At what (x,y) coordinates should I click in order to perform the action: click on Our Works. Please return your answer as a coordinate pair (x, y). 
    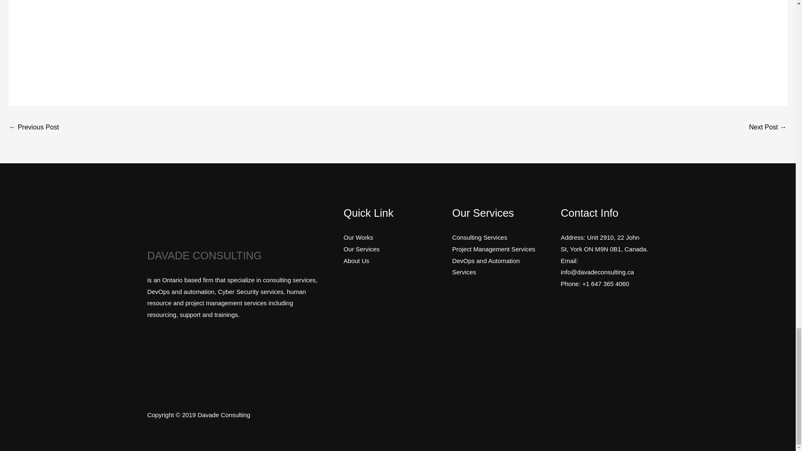
    Looking at the image, I should click on (358, 237).